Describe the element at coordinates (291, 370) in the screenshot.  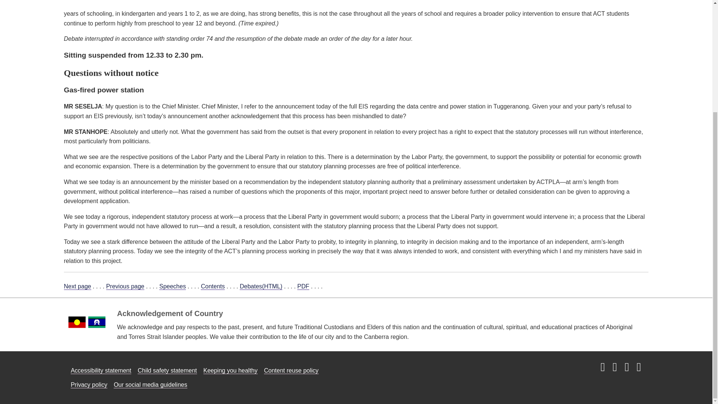
I see `Read our content sharing and re-use policy` at that location.